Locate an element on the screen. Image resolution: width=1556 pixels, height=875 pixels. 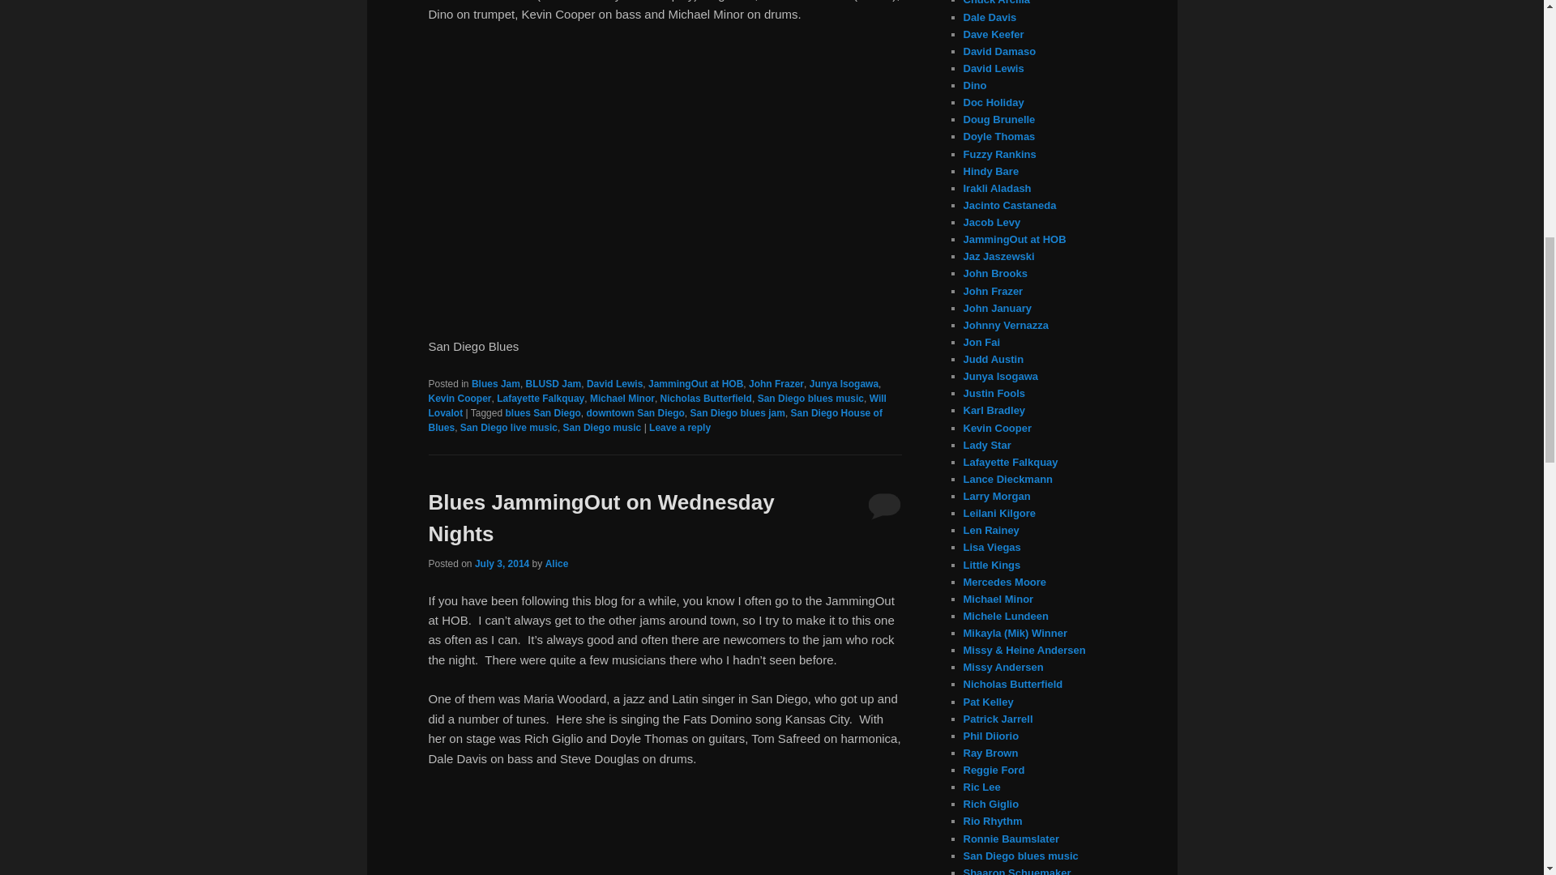
BLUSD Jam is located at coordinates (554, 383).